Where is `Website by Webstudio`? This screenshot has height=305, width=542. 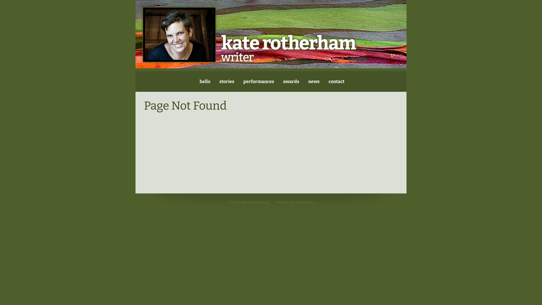
Website by Webstudio is located at coordinates (295, 202).